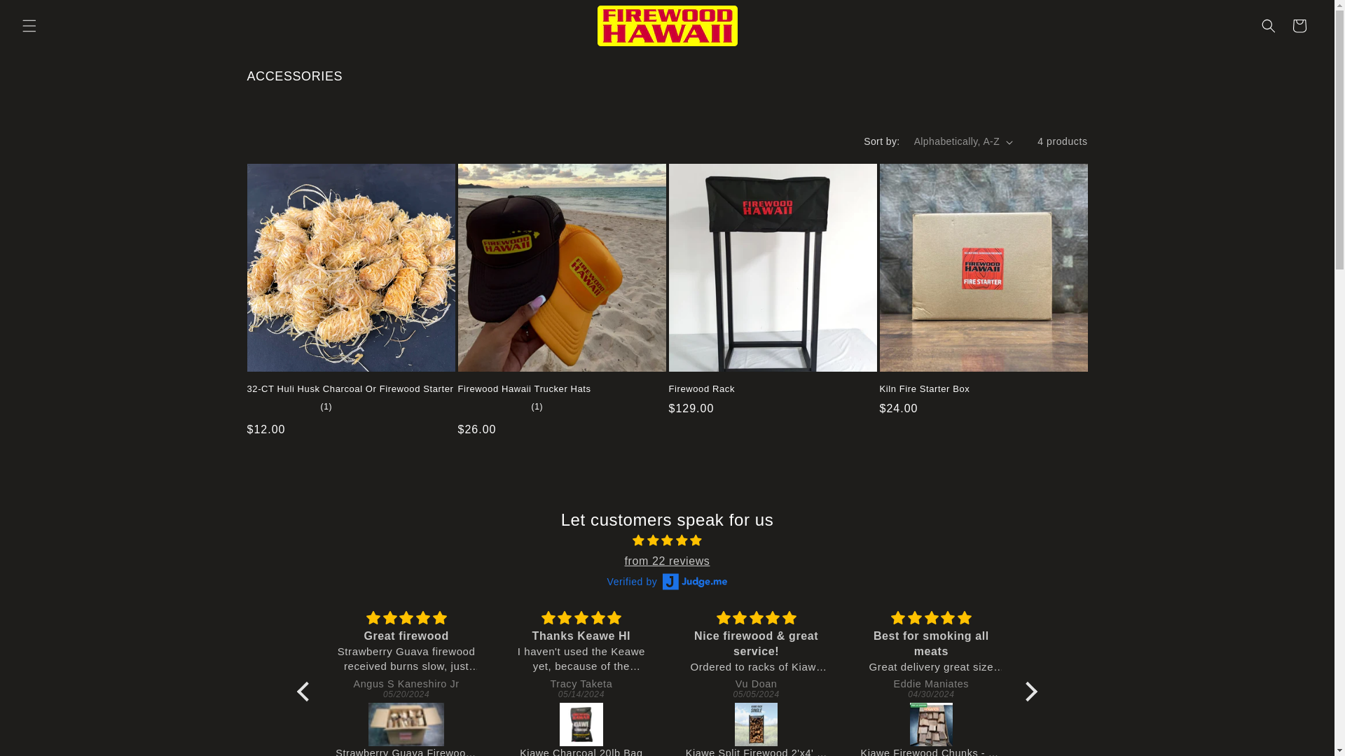 Image resolution: width=1345 pixels, height=756 pixels. Describe the element at coordinates (43, 17) in the screenshot. I see `Skip to content` at that location.